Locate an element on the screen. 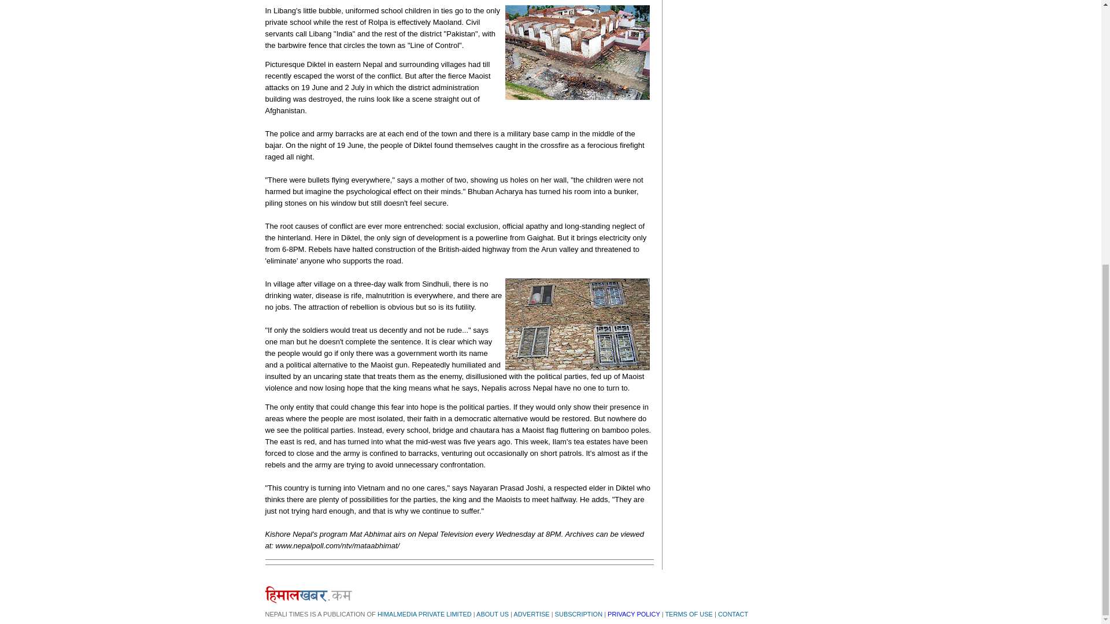  CONTACT is located at coordinates (733, 614).